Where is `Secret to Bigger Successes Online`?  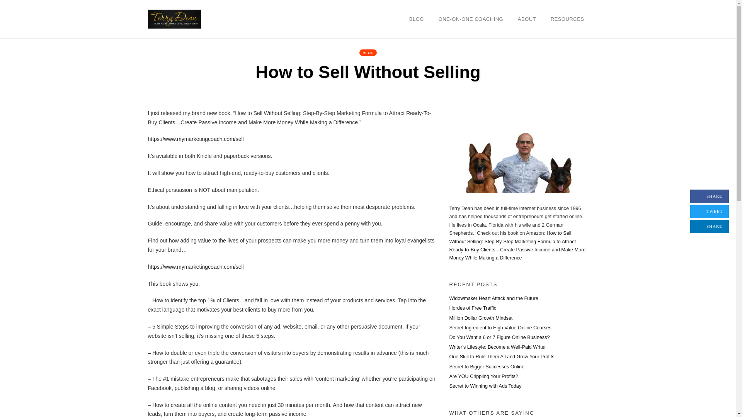 Secret to Bigger Successes Online is located at coordinates (487, 366).